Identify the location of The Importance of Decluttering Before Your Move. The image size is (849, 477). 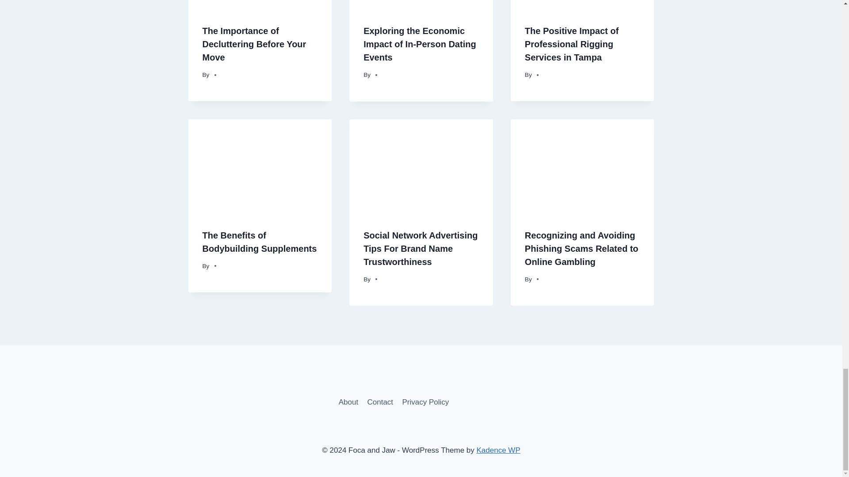
(255, 44).